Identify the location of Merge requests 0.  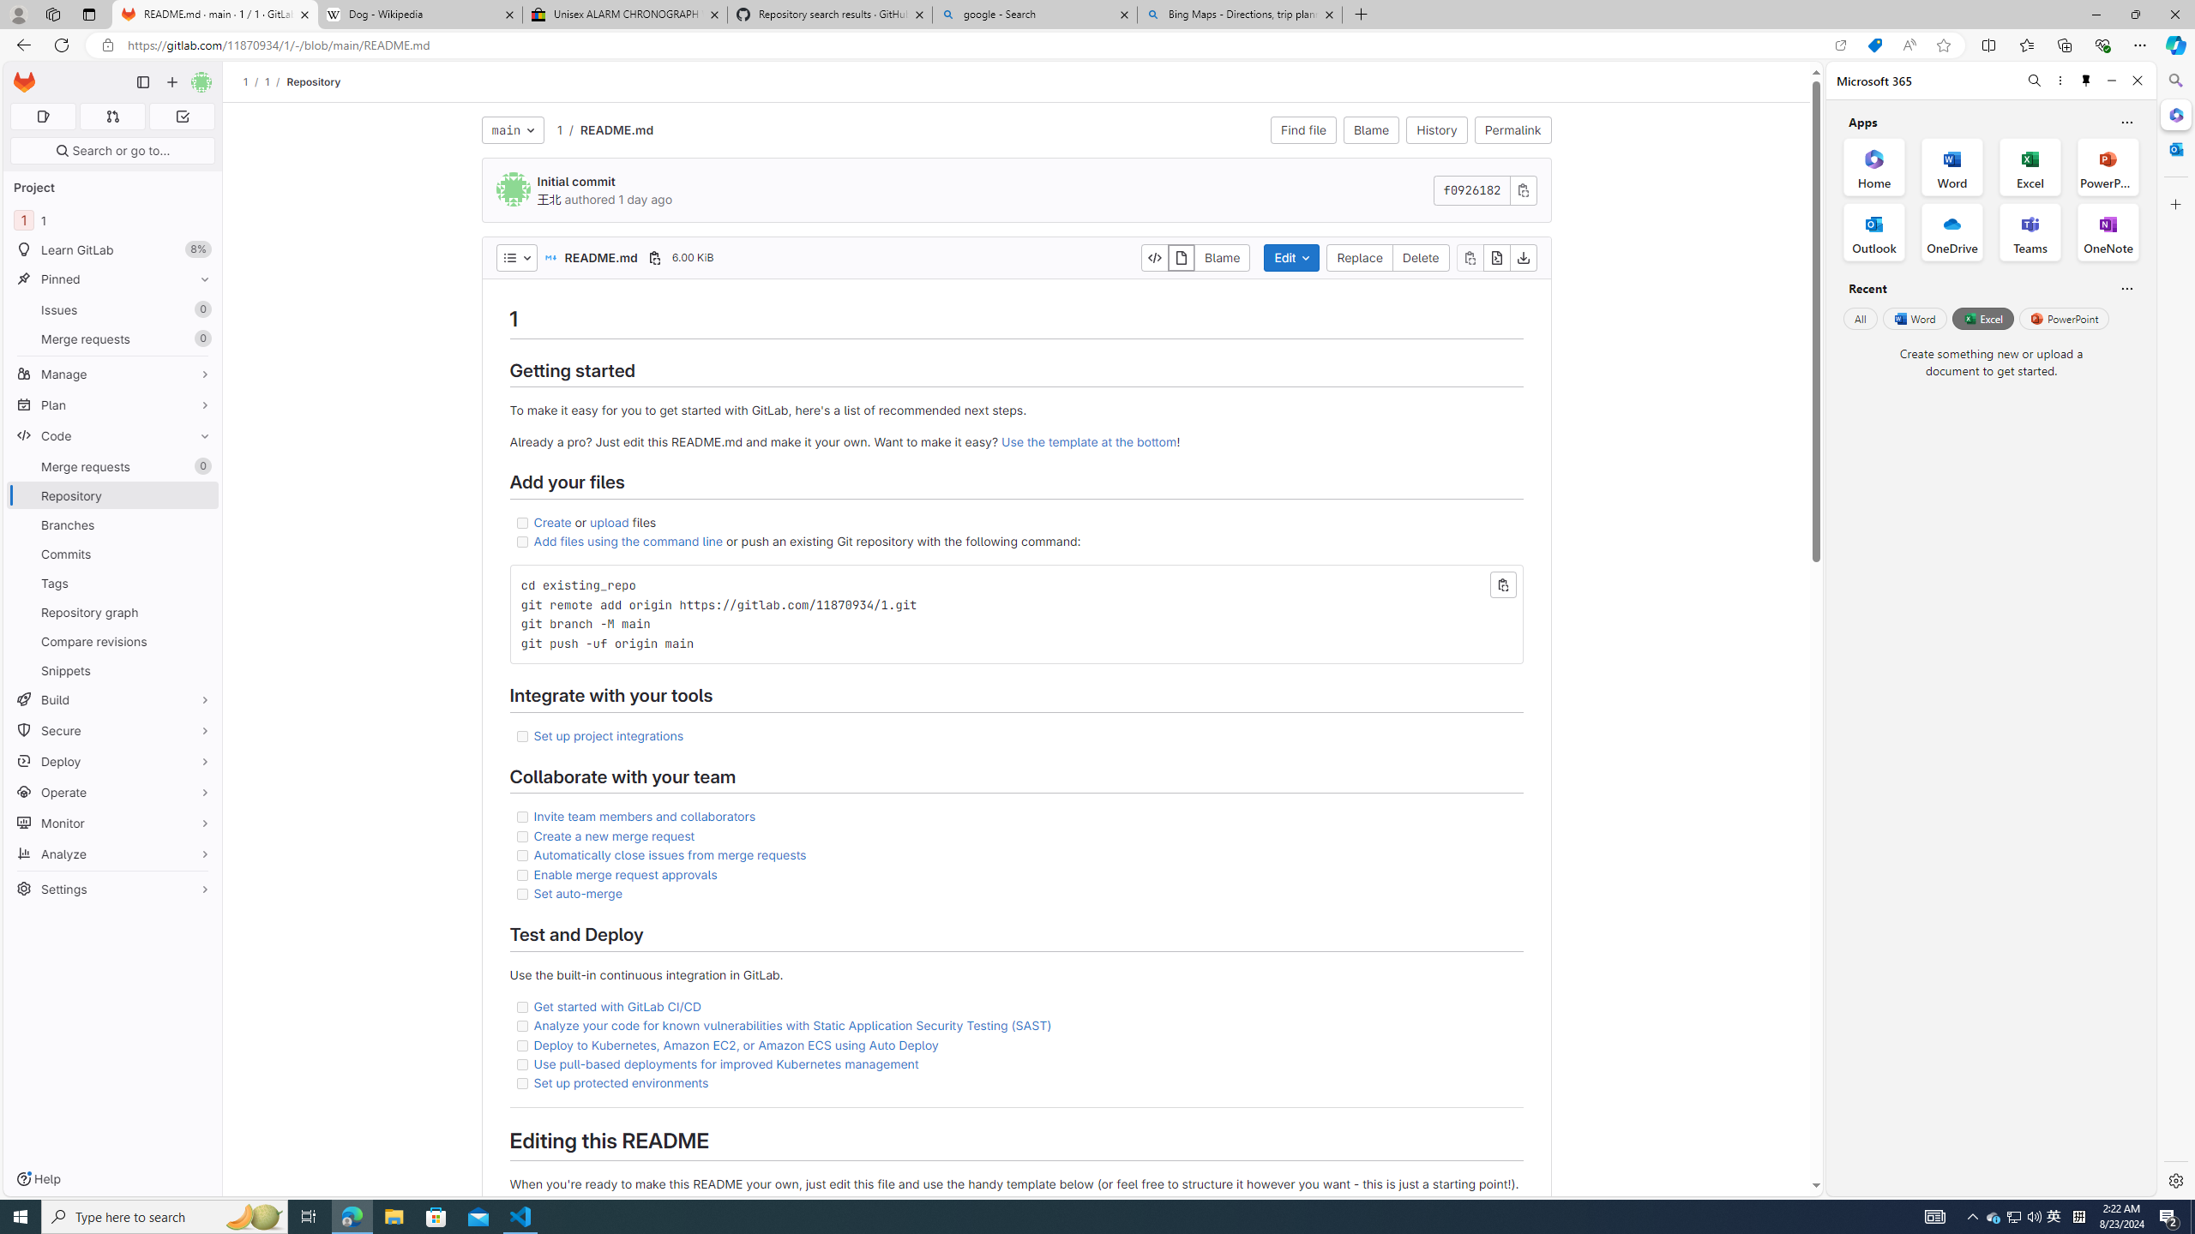
(111, 117).